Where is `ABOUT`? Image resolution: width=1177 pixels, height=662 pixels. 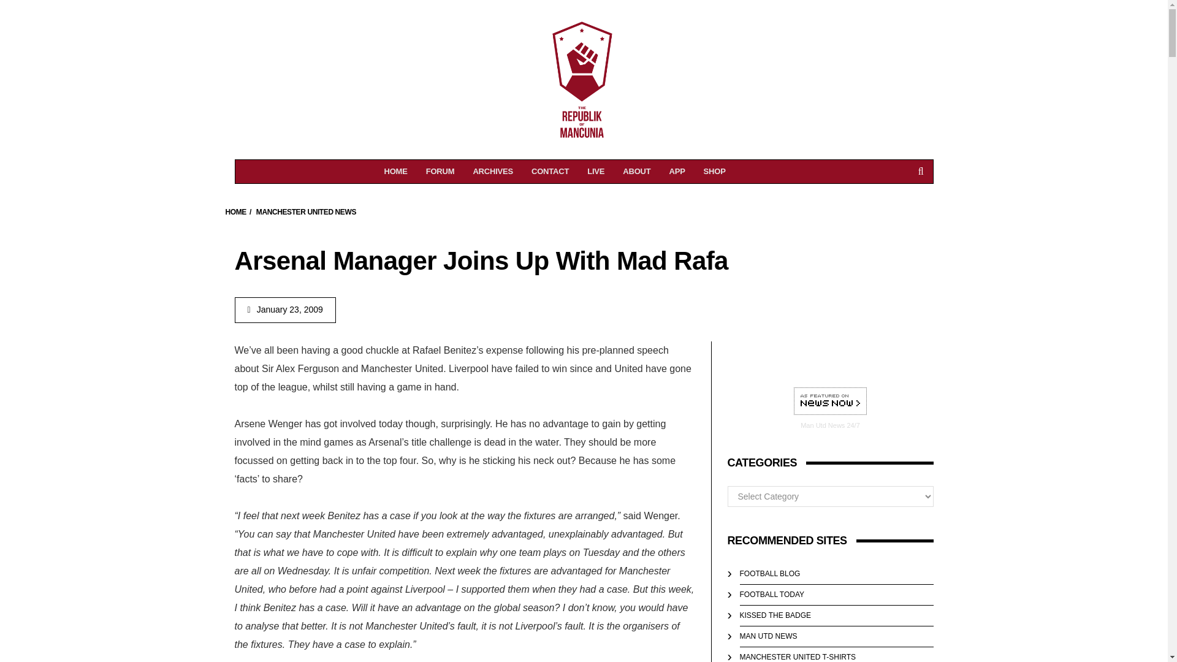
ABOUT is located at coordinates (235, 212).